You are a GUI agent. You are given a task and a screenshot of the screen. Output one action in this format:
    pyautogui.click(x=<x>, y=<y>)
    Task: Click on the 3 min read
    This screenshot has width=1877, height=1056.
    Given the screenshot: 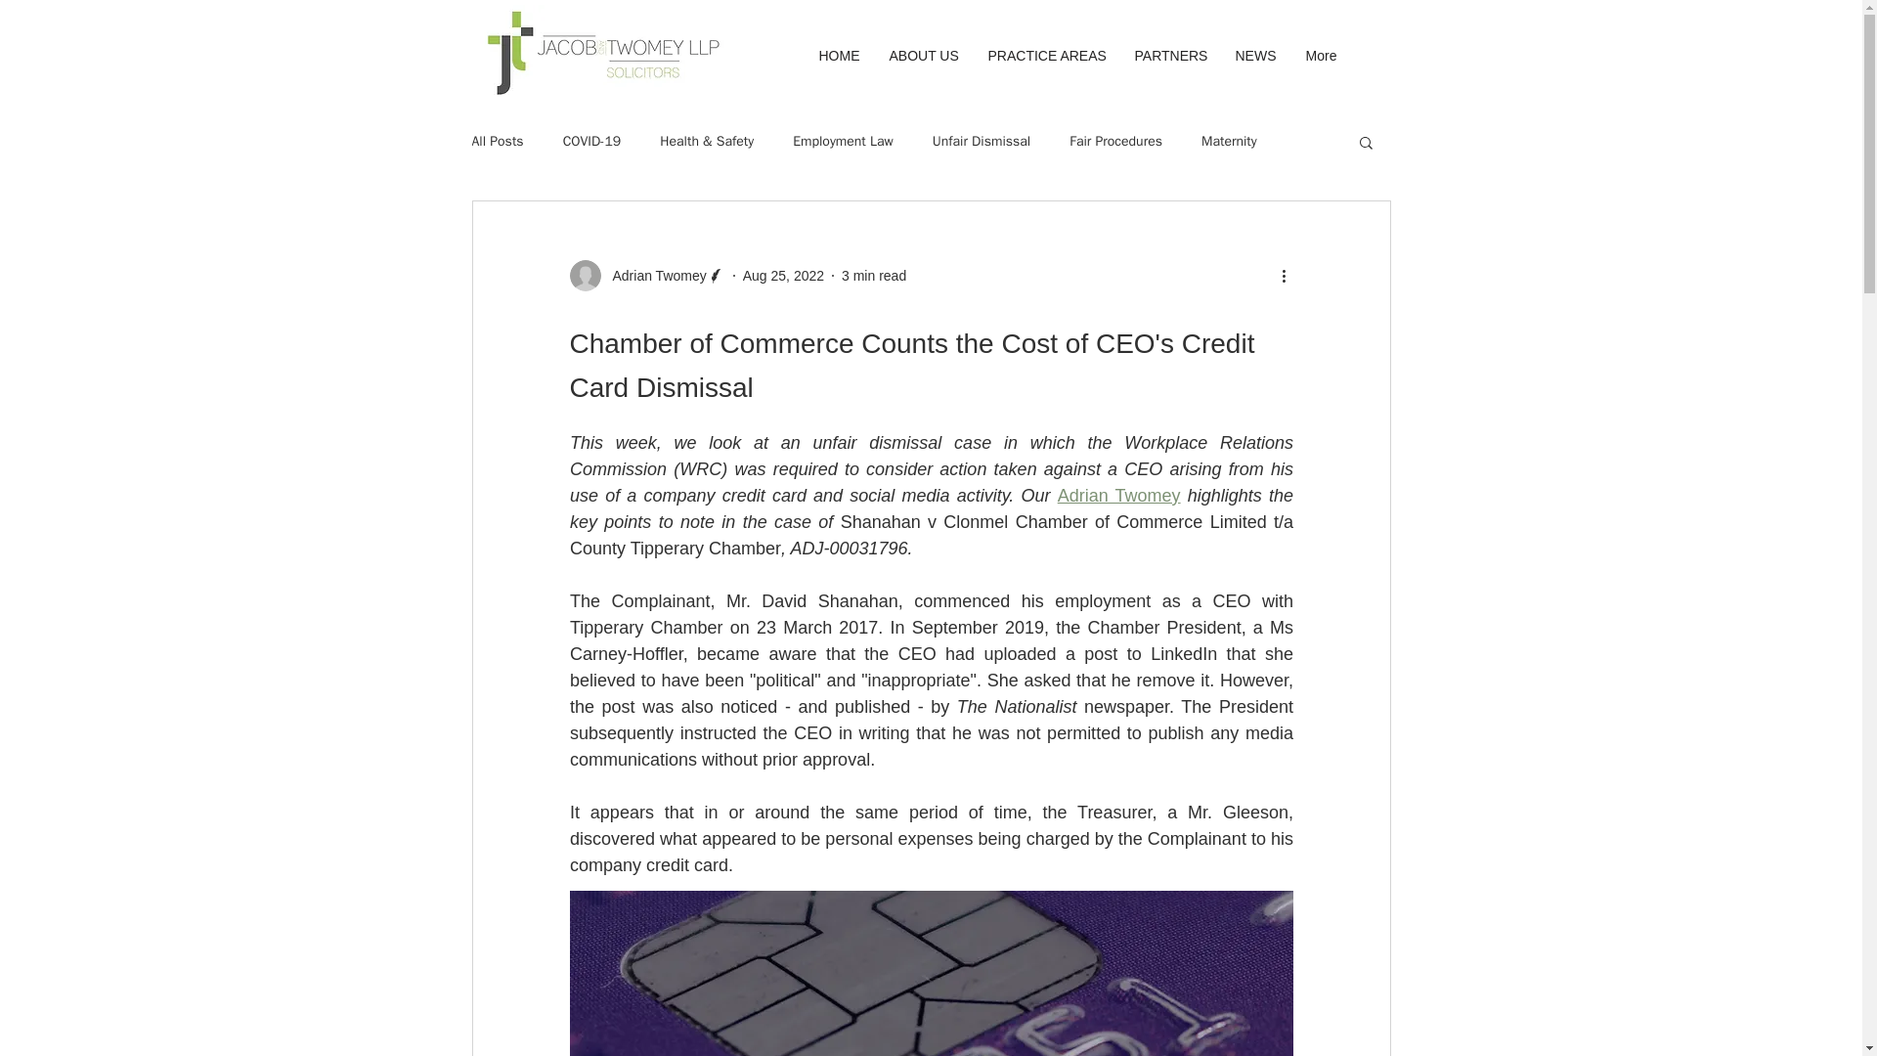 What is the action you would take?
    pyautogui.click(x=874, y=276)
    